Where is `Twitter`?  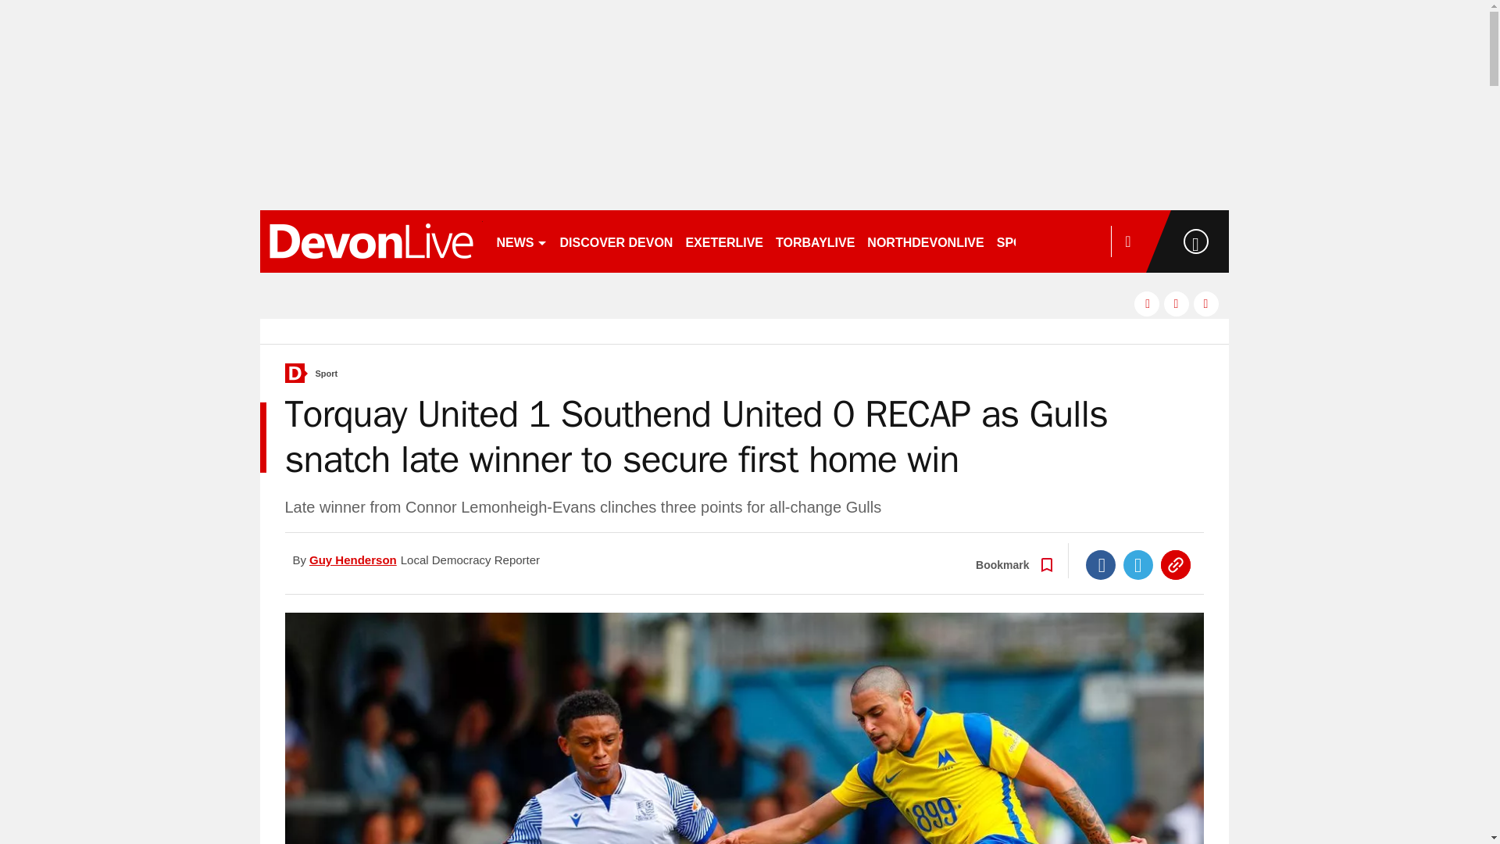
Twitter is located at coordinates (1138, 564).